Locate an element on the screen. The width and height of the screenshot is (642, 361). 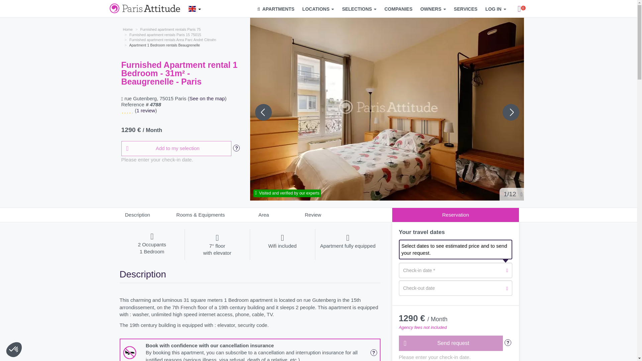
APARTMENTS is located at coordinates (276, 9).